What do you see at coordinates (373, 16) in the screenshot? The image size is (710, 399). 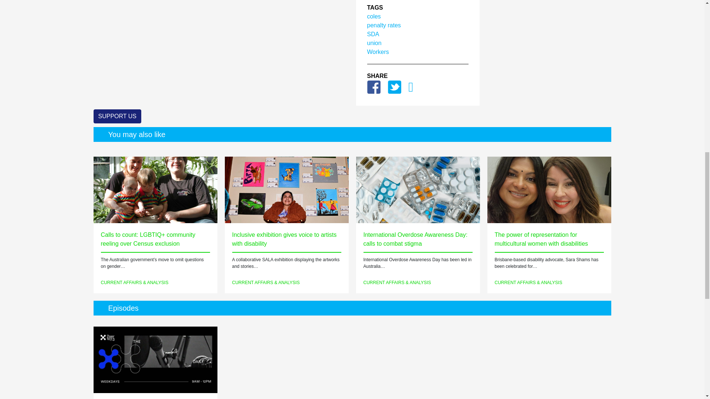 I see `coles` at bounding box center [373, 16].